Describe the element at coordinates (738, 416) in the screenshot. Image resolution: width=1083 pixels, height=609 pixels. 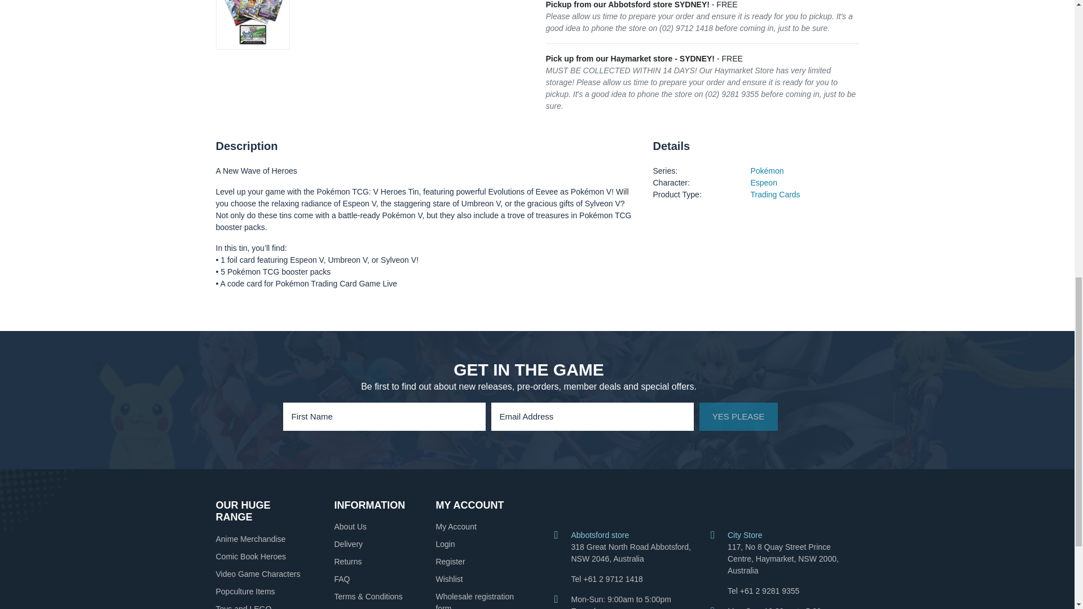
I see `YES PLEASE` at that location.